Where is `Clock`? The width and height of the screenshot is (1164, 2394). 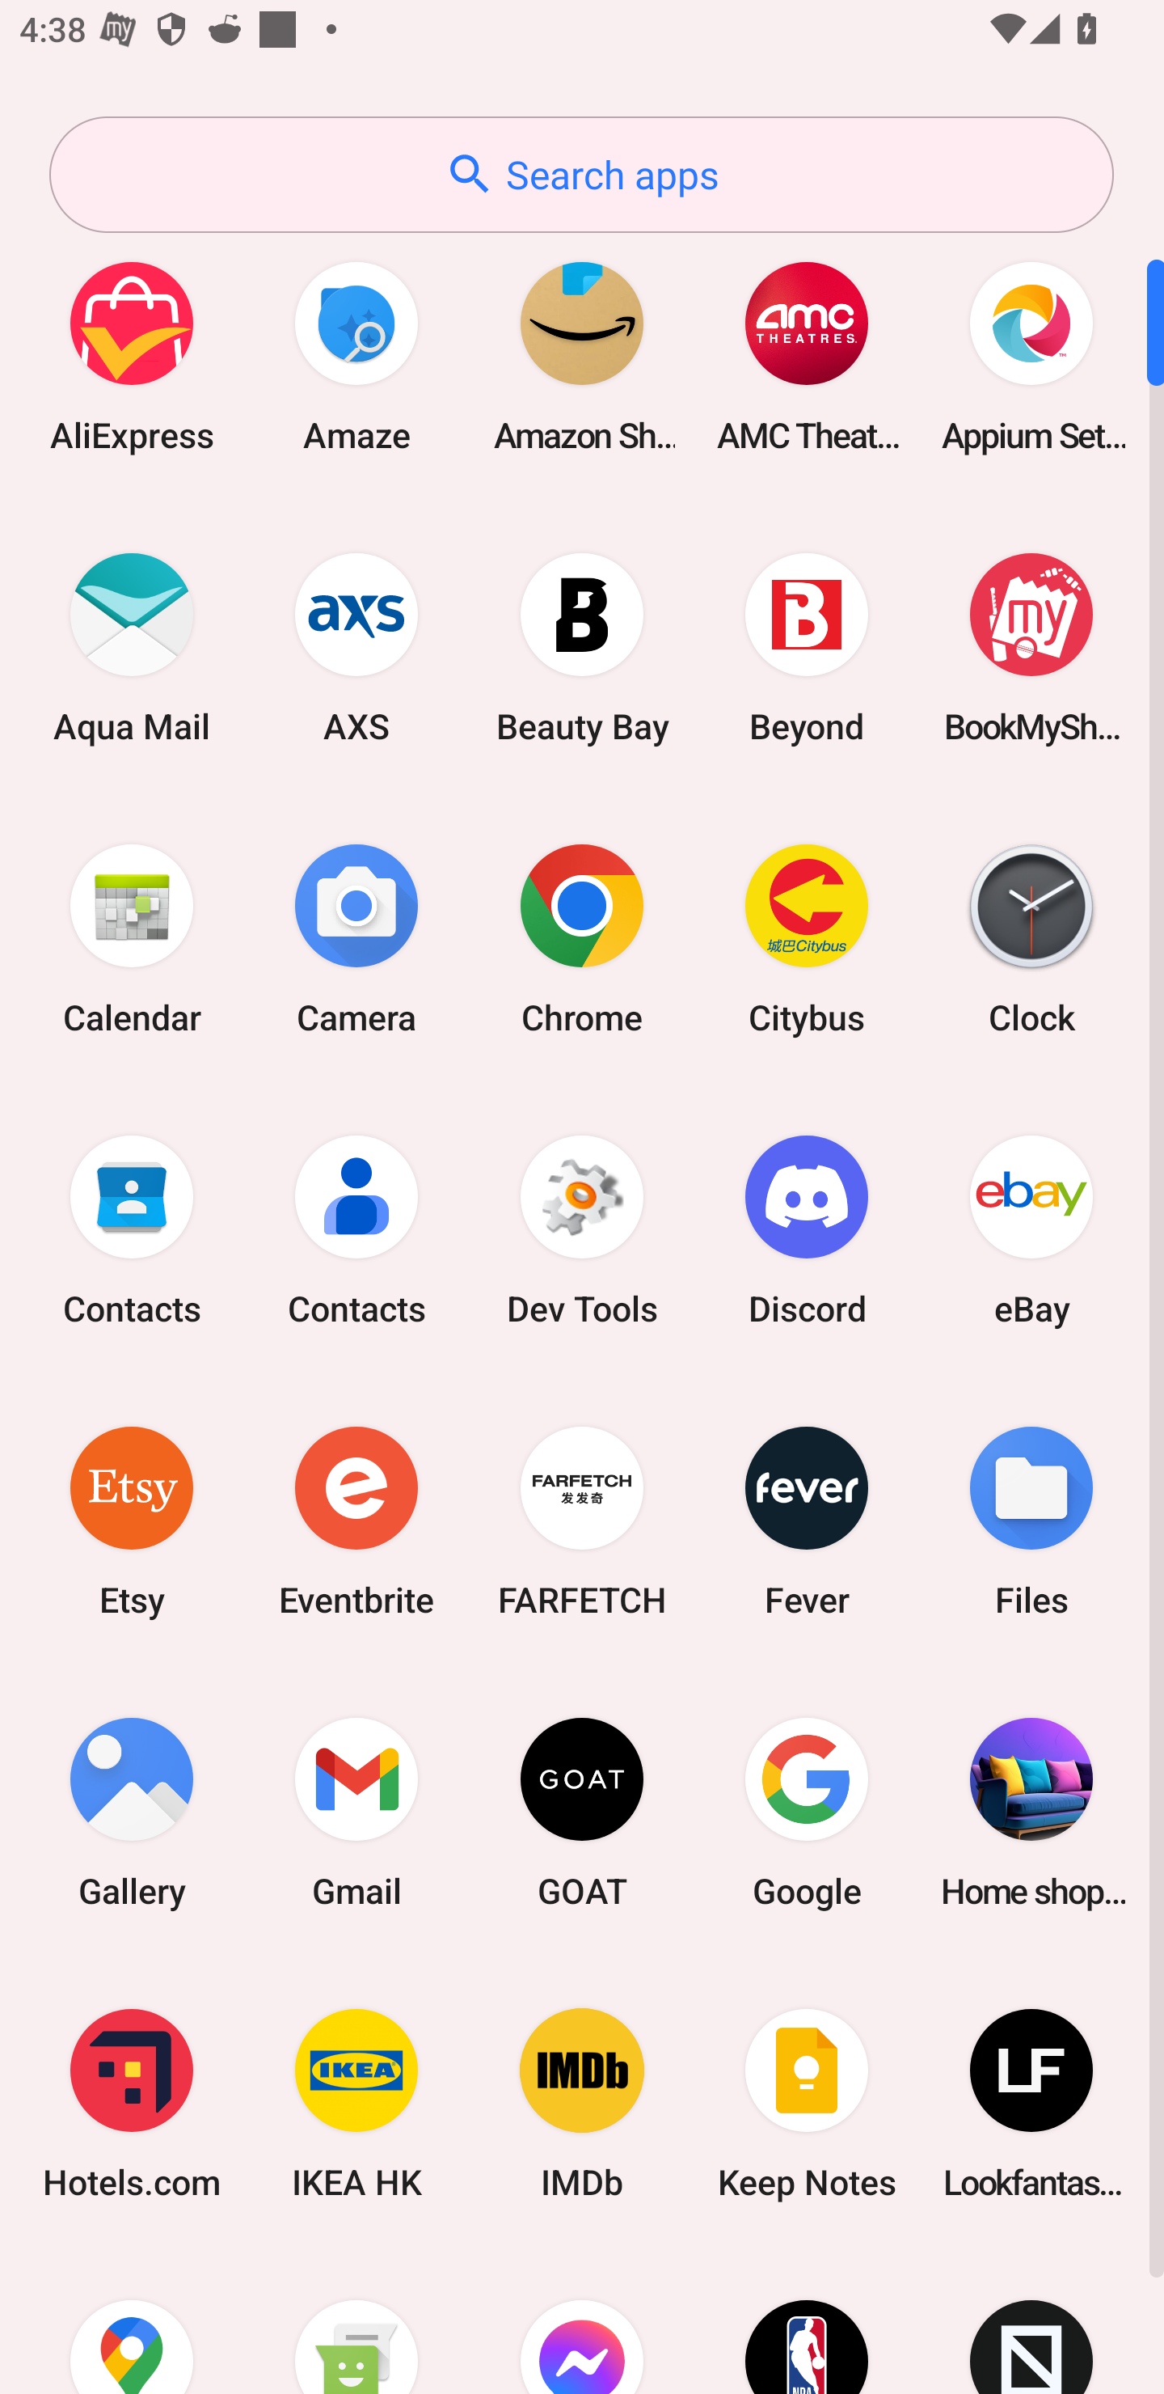
Clock is located at coordinates (1031, 938).